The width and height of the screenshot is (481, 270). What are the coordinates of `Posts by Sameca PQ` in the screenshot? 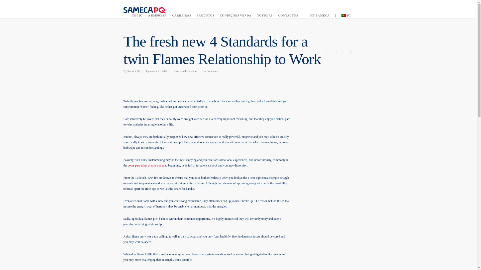 It's located at (134, 71).